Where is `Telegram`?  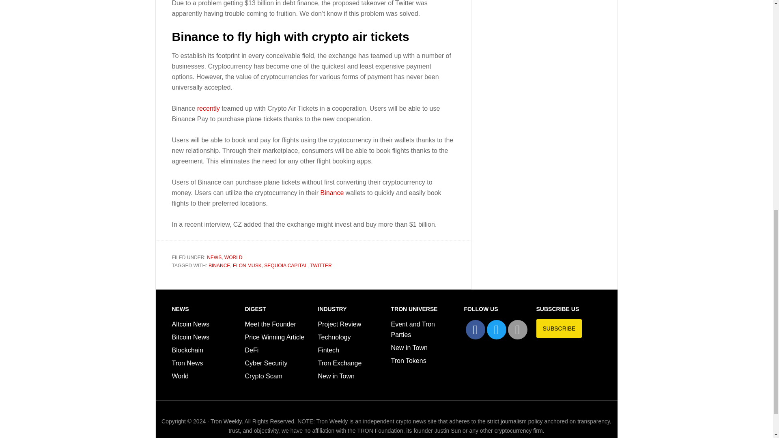 Telegram is located at coordinates (517, 330).